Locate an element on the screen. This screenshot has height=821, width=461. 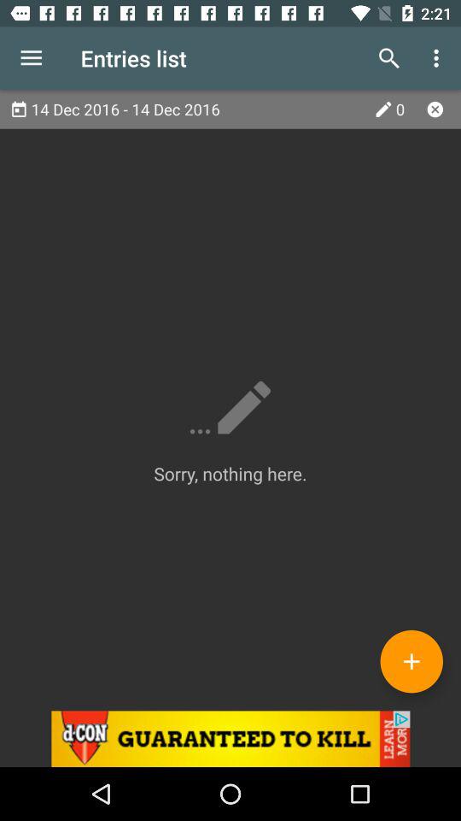
add entry is located at coordinates (411, 661).